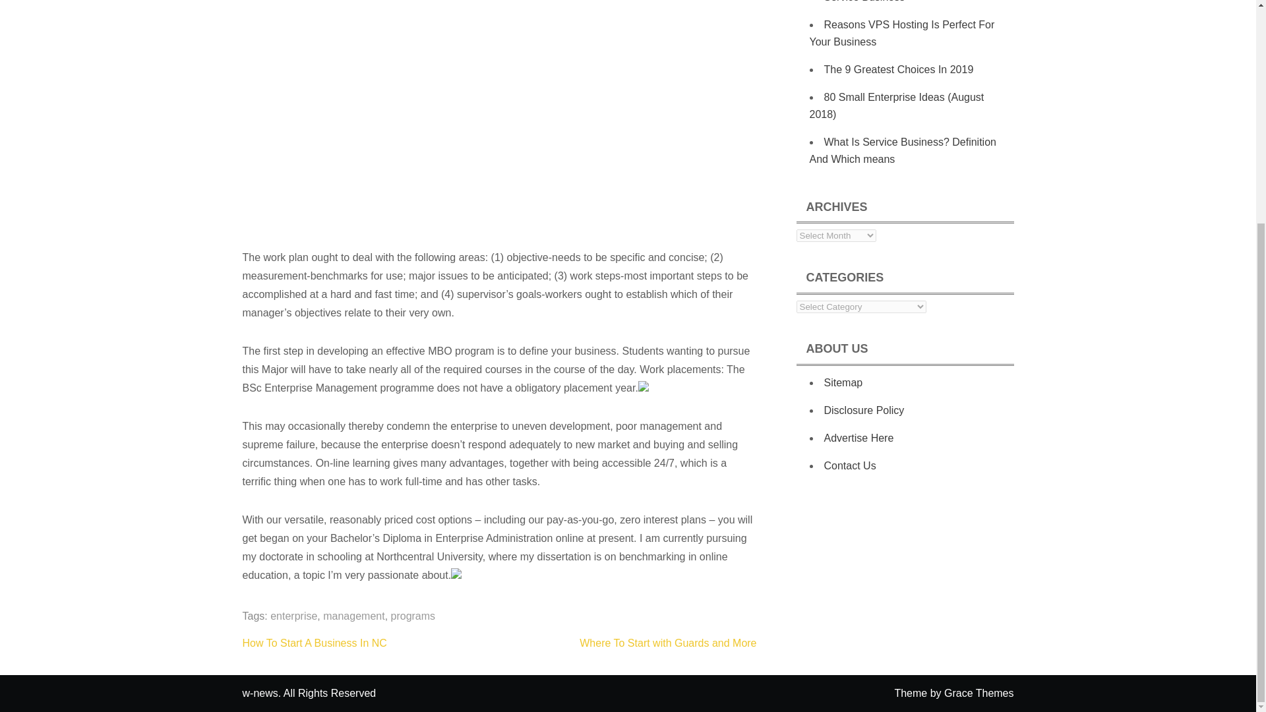 The height and width of the screenshot is (712, 1266). Describe the element at coordinates (864, 1) in the screenshot. I see `Service Business` at that location.